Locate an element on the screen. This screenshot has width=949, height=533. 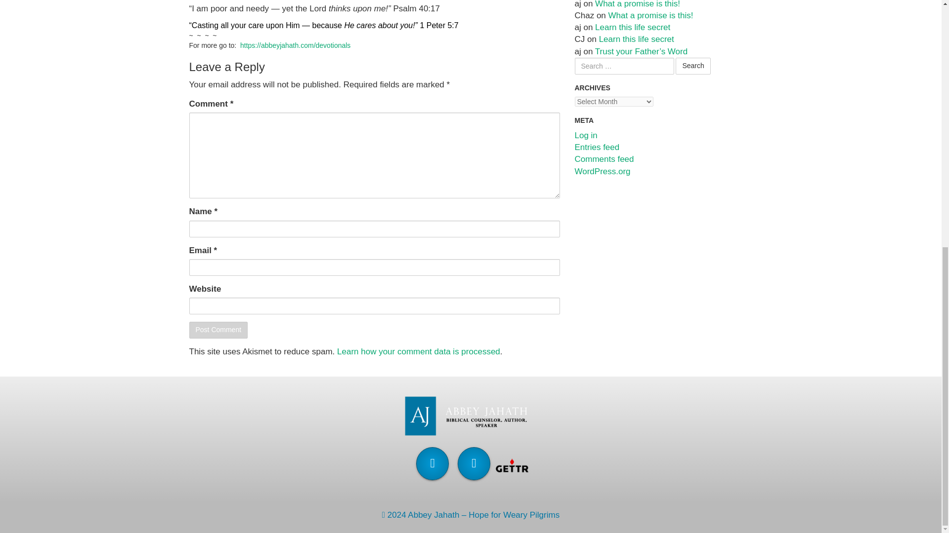
Learn how your comment data is processed is located at coordinates (418, 351).